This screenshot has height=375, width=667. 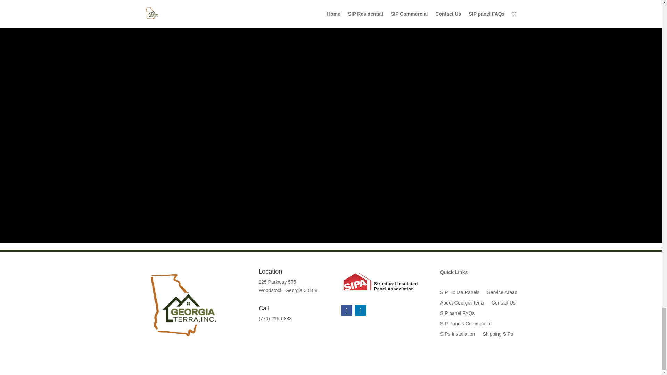 I want to click on Follow on Facebook, so click(x=346, y=310).